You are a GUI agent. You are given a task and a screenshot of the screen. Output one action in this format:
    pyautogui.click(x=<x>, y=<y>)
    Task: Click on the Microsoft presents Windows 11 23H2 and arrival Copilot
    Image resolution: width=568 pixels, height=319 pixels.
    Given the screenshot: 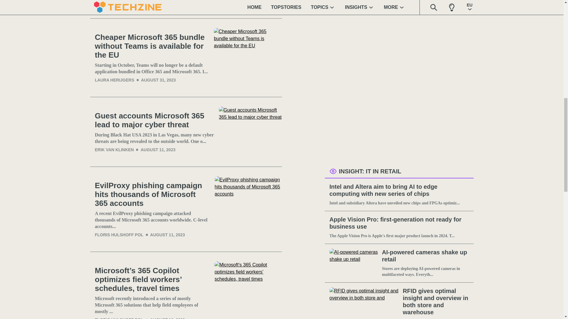 What is the action you would take?
    pyautogui.click(x=250, y=4)
    